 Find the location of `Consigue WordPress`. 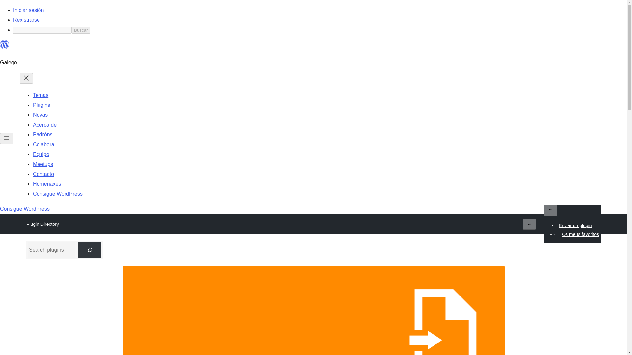

Consigue WordPress is located at coordinates (58, 194).